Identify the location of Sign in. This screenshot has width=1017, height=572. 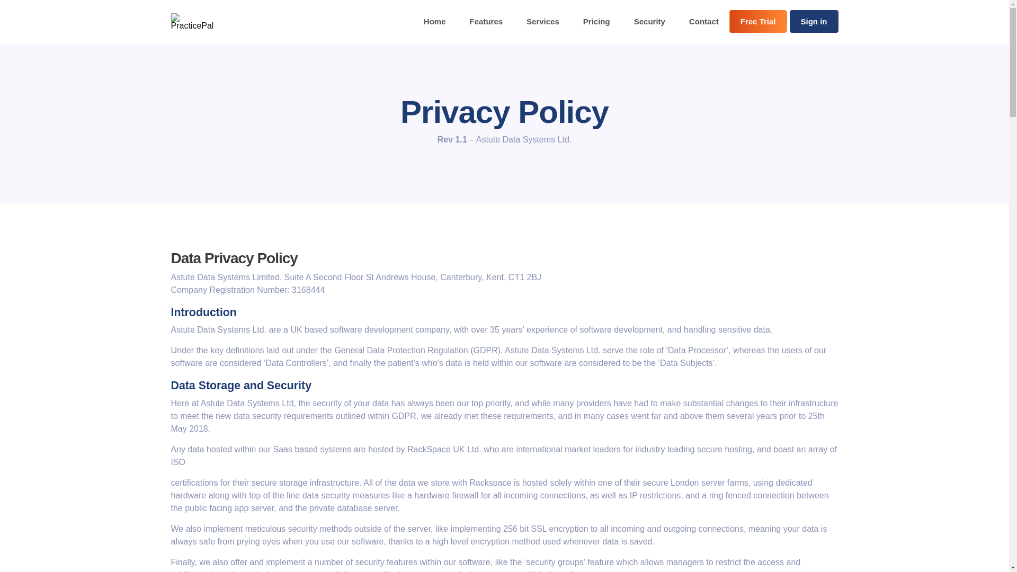
(814, 21).